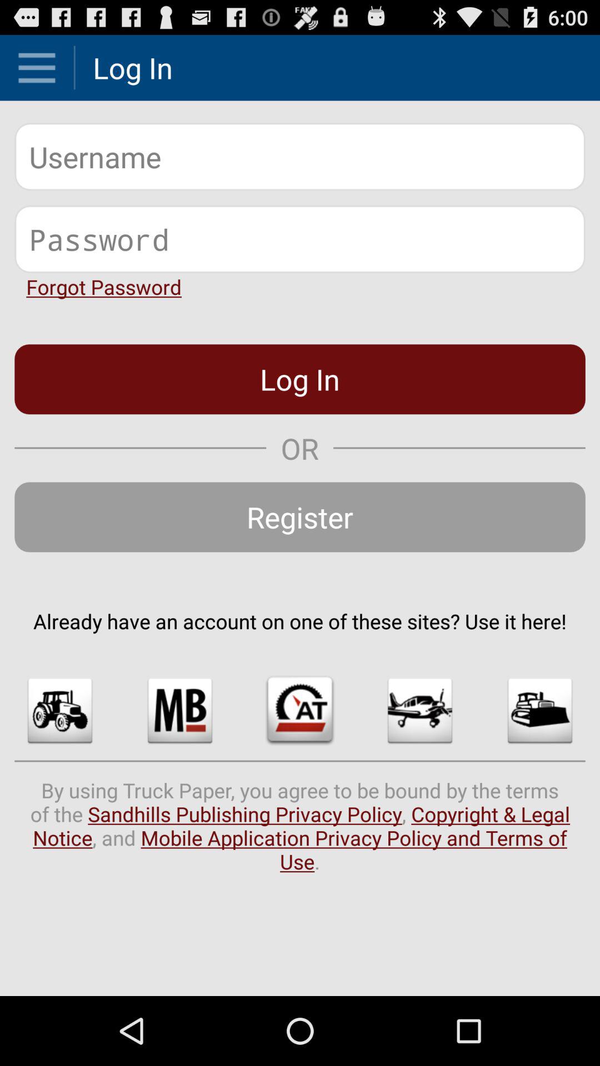 Image resolution: width=600 pixels, height=1066 pixels. What do you see at coordinates (300, 157) in the screenshot?
I see `enter username` at bounding box center [300, 157].